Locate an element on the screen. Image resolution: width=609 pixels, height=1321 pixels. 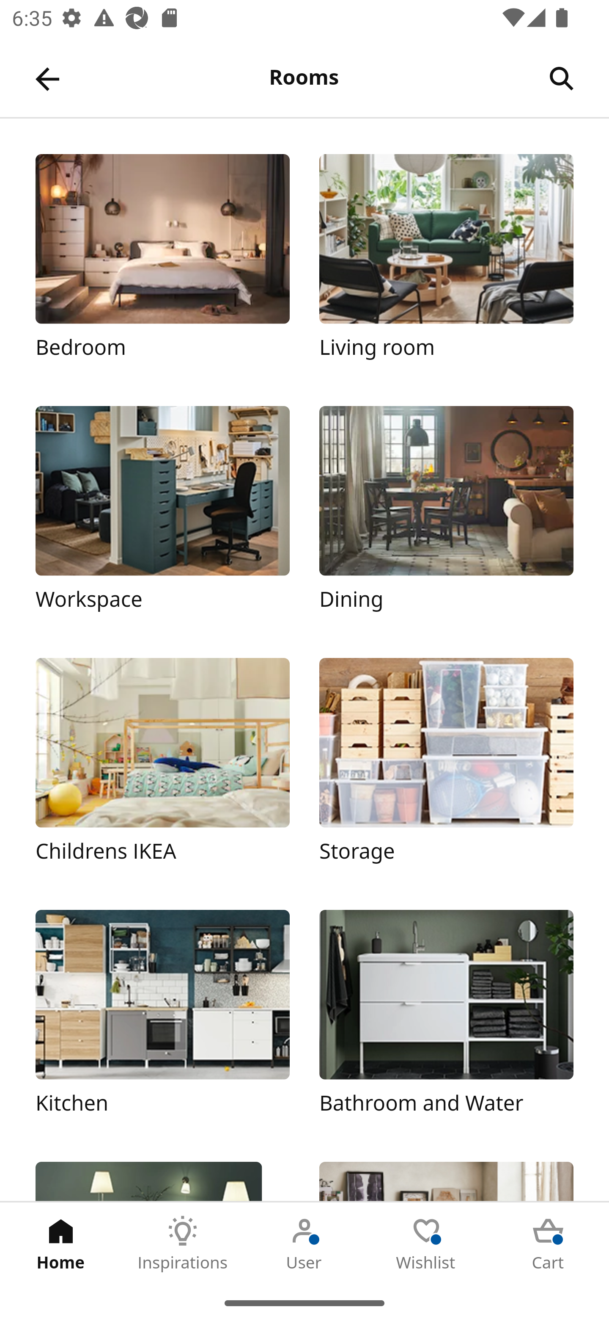
Home
Tab 1 of 5 is located at coordinates (61, 1244).